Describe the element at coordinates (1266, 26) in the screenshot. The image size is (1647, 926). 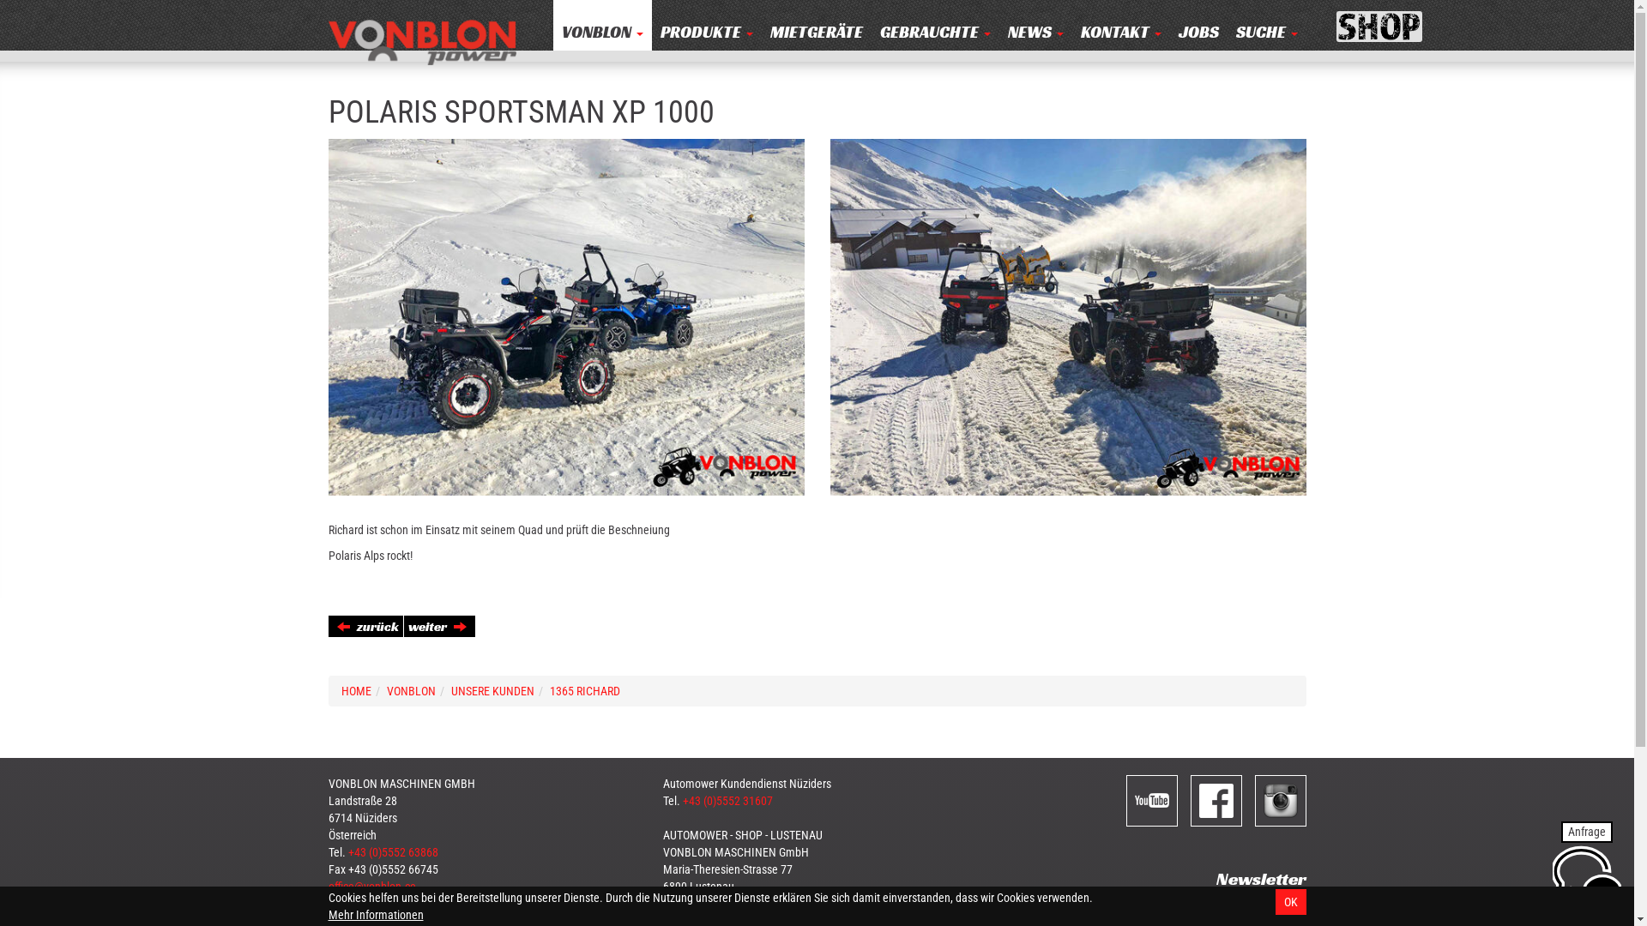
I see `SUCHE` at that location.